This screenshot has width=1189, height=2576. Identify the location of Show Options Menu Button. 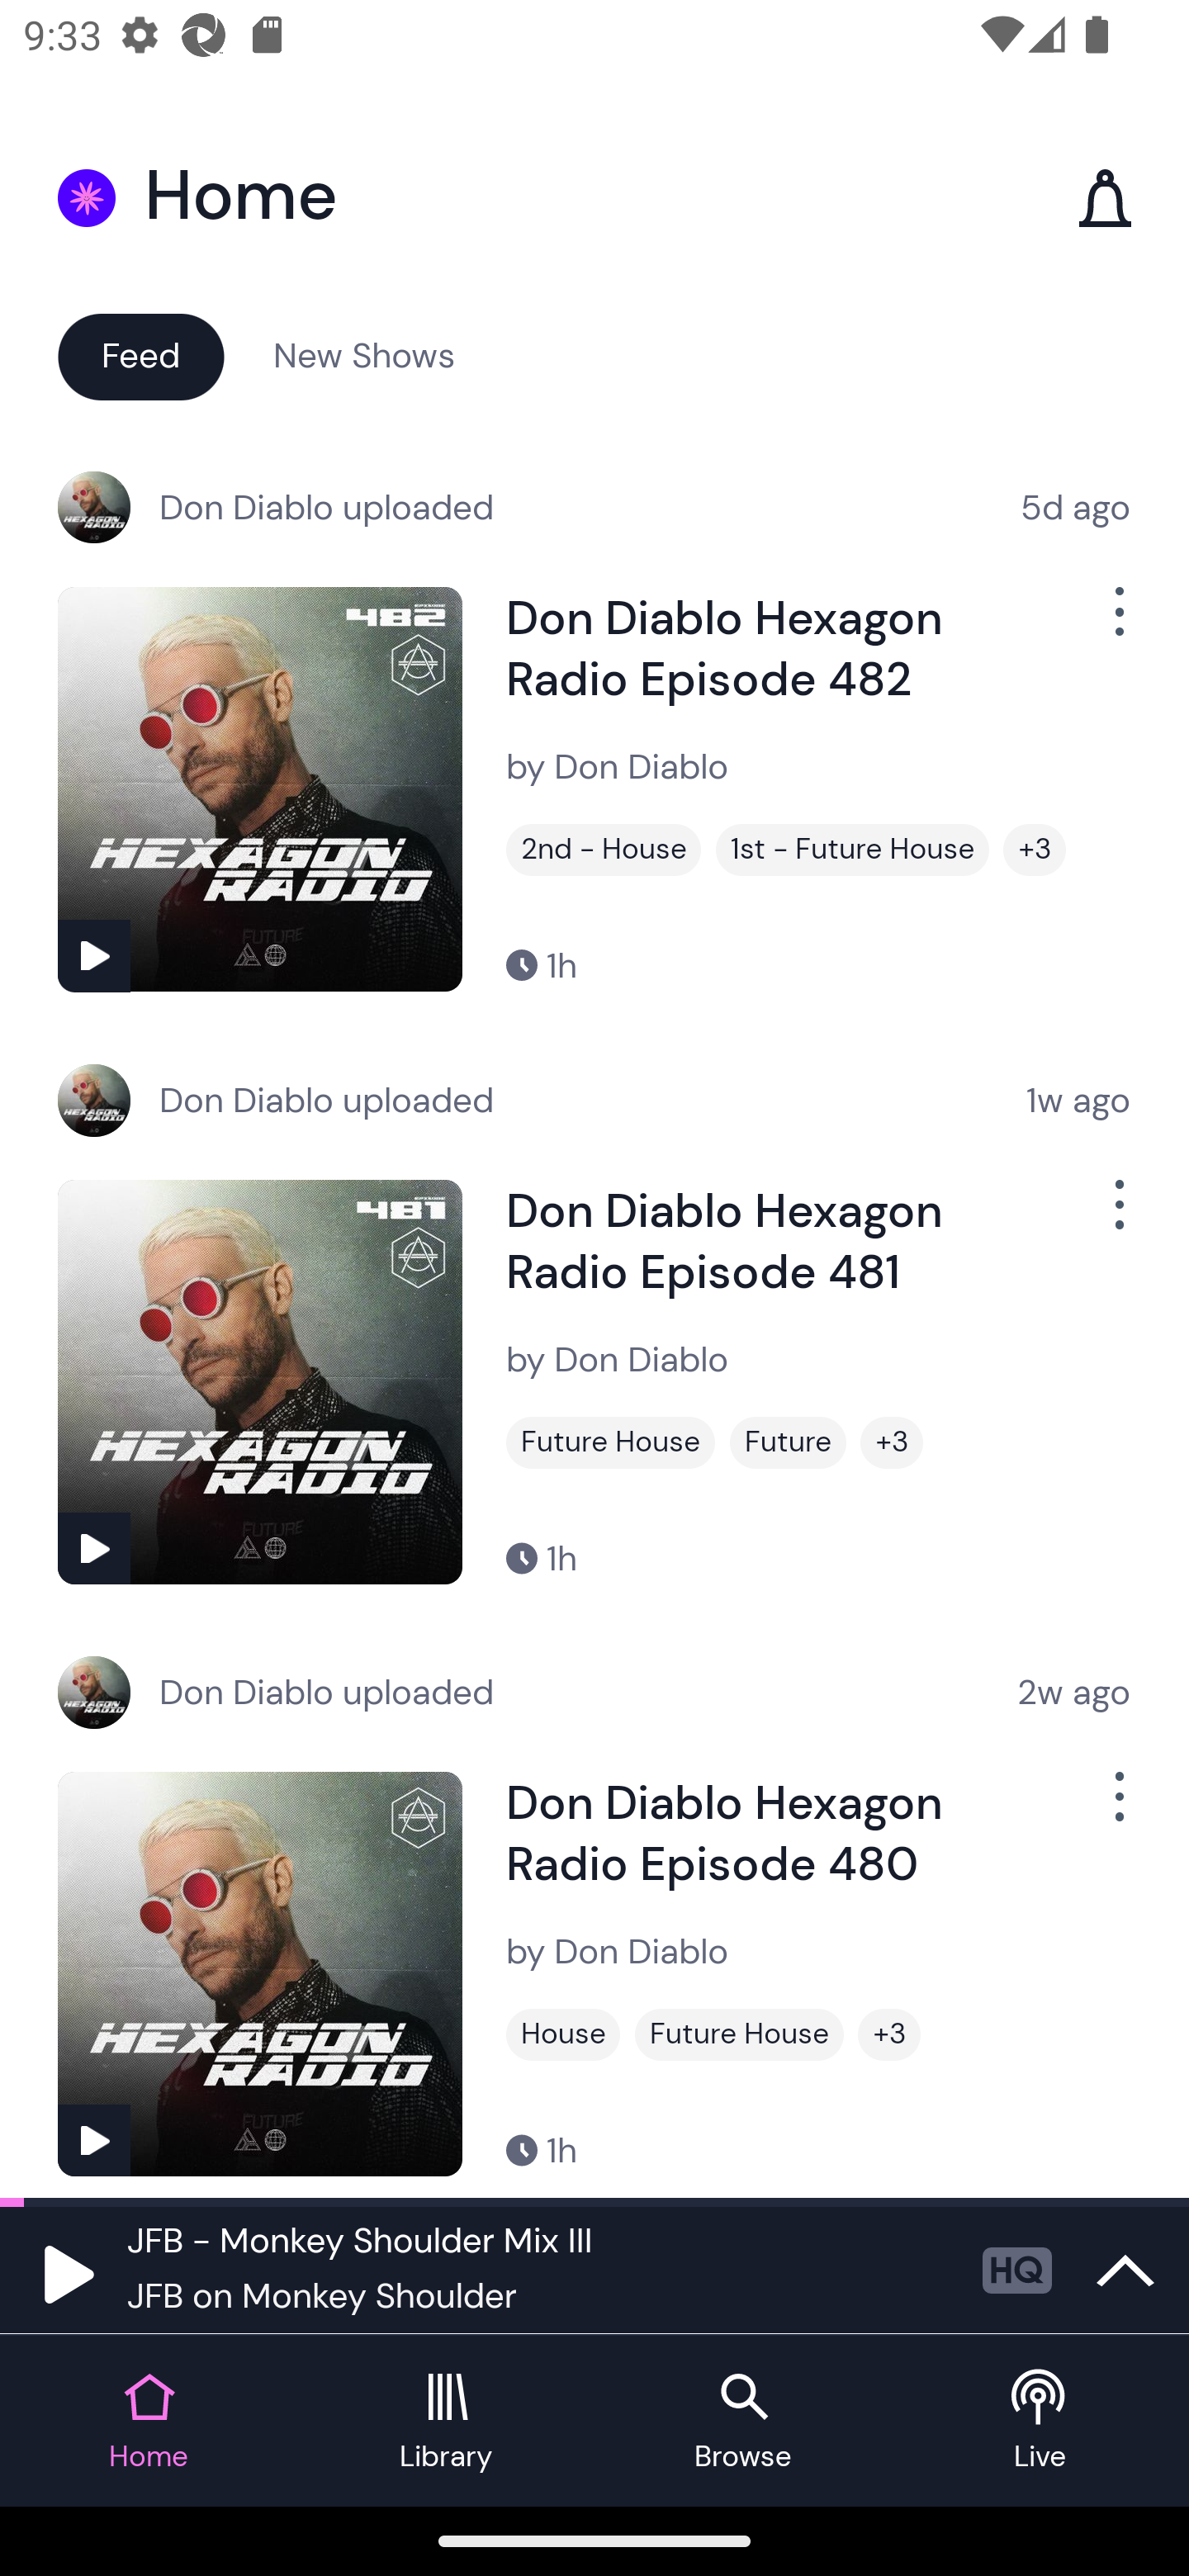
(1116, 1217).